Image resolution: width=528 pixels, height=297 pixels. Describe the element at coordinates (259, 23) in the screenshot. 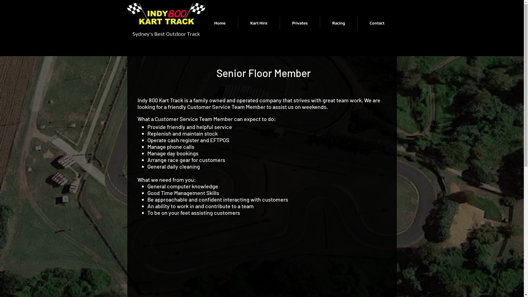

I see `Kart Hire` at that location.